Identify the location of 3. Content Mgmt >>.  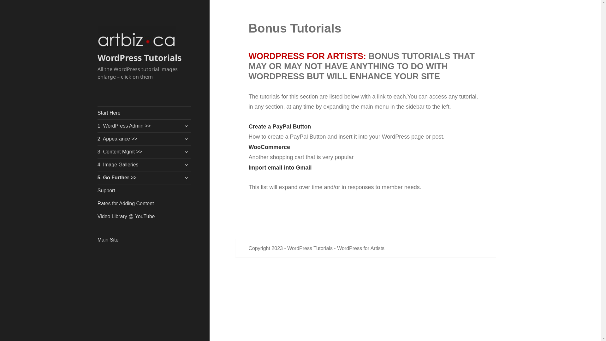
(145, 152).